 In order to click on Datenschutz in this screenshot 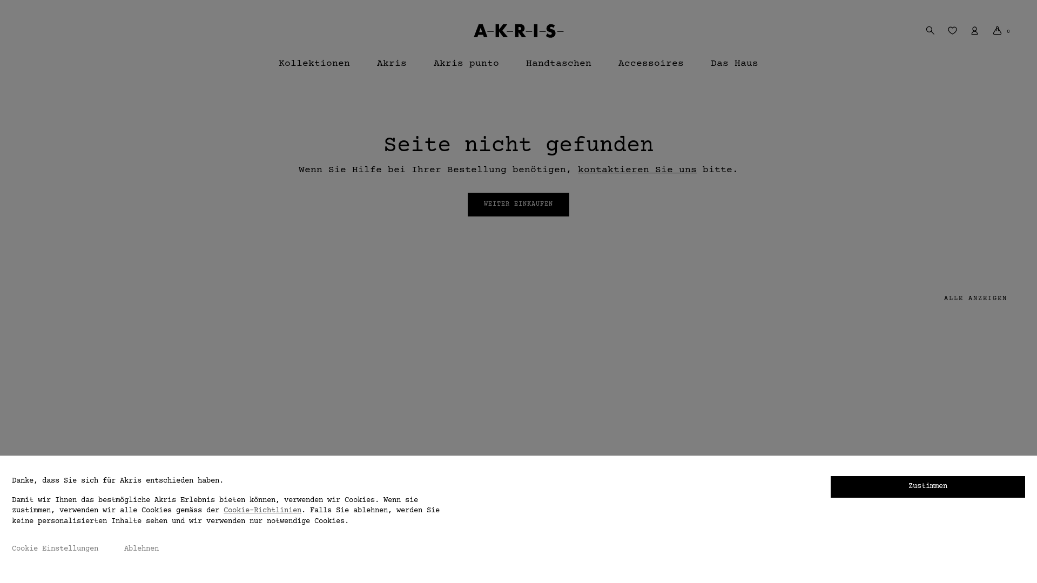, I will do `click(278, 434)`.